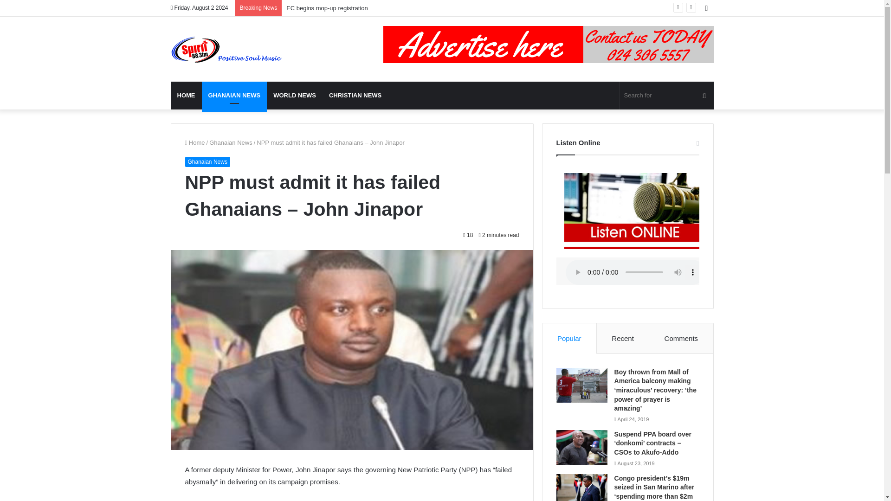  What do you see at coordinates (207, 161) in the screenshot?
I see `Ghanaian News` at bounding box center [207, 161].